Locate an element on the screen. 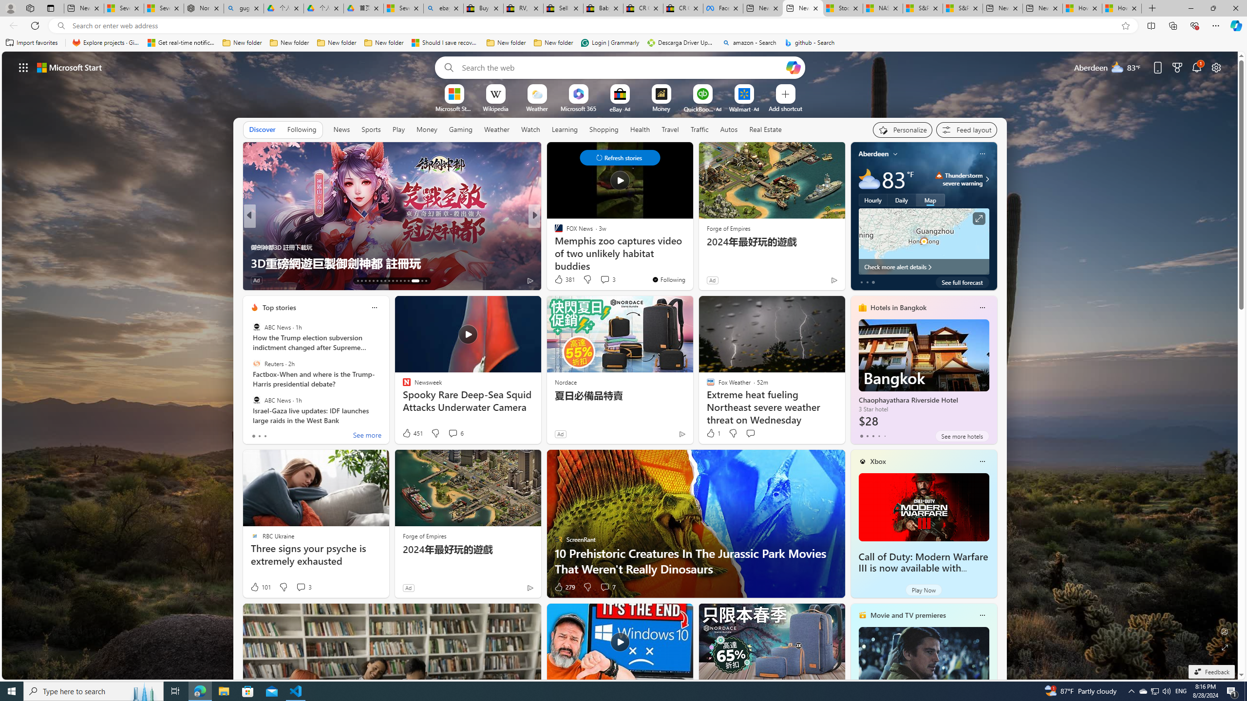  Class: control is located at coordinates (620, 158).